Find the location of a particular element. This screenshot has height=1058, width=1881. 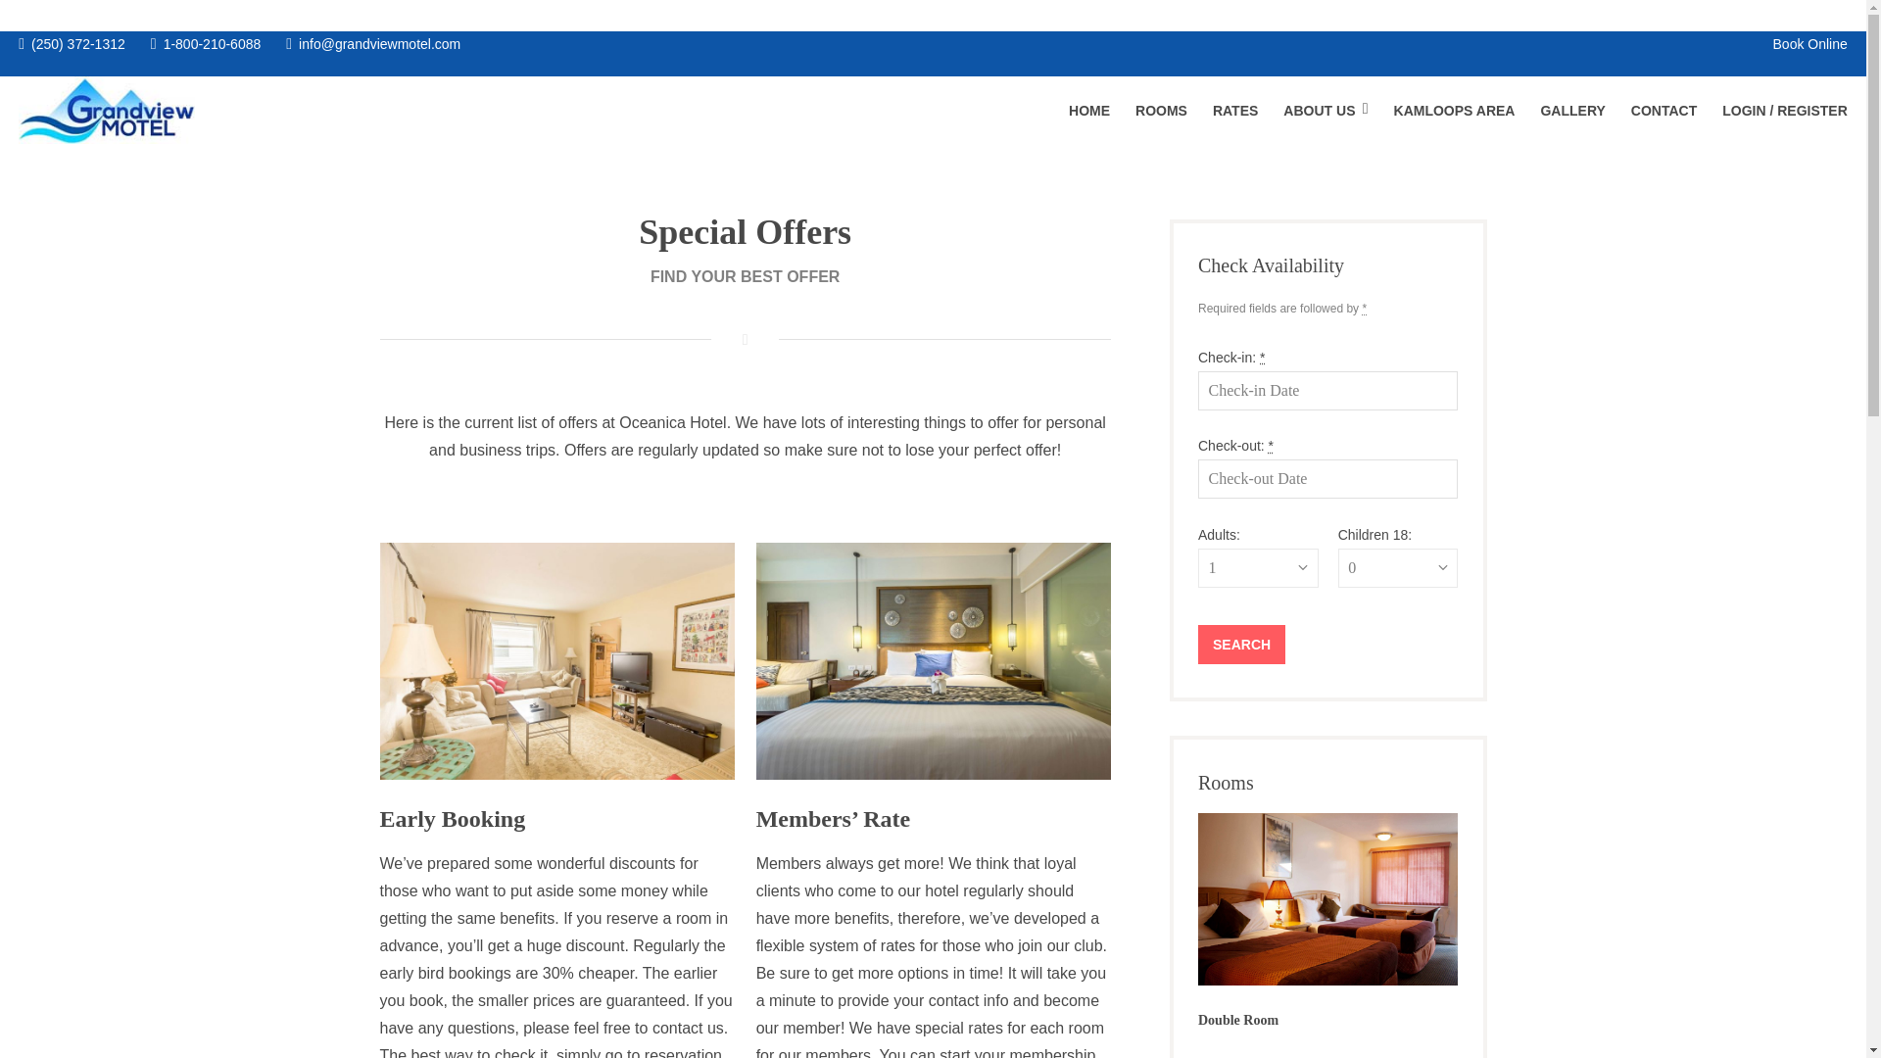

HOME is located at coordinates (1088, 112).